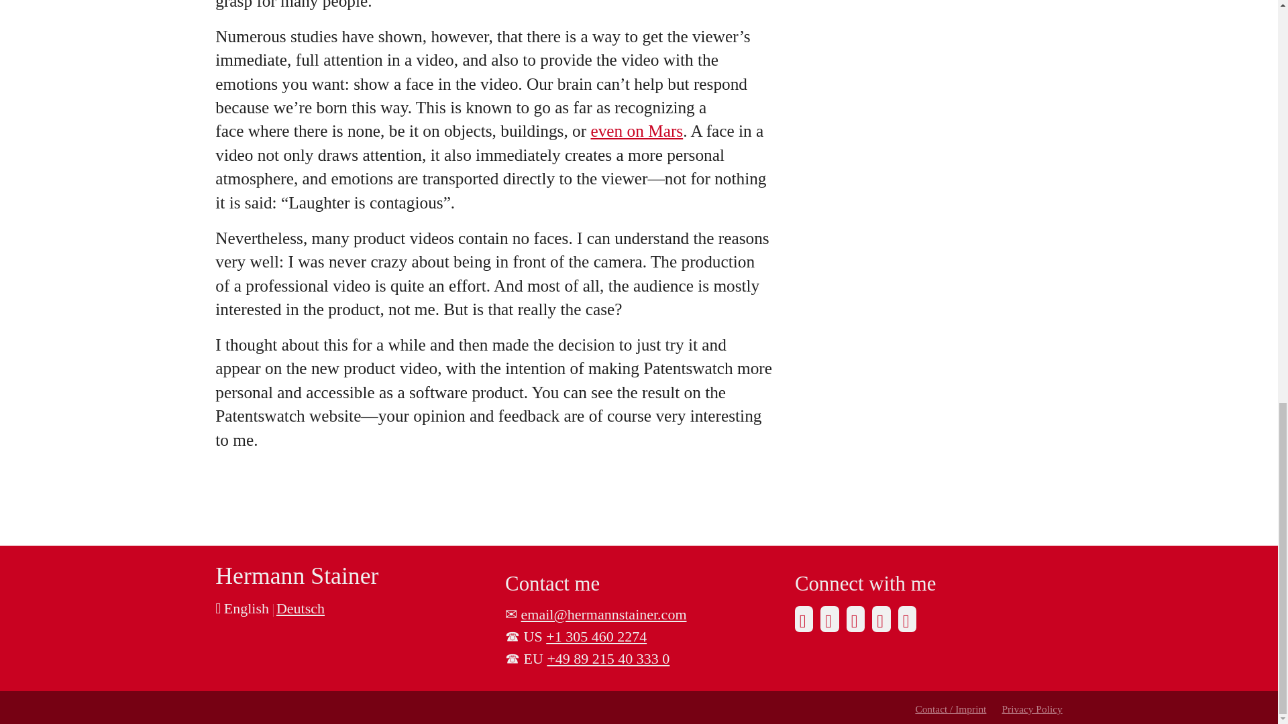 The image size is (1288, 724). What do you see at coordinates (636, 131) in the screenshot?
I see `even on Mars` at bounding box center [636, 131].